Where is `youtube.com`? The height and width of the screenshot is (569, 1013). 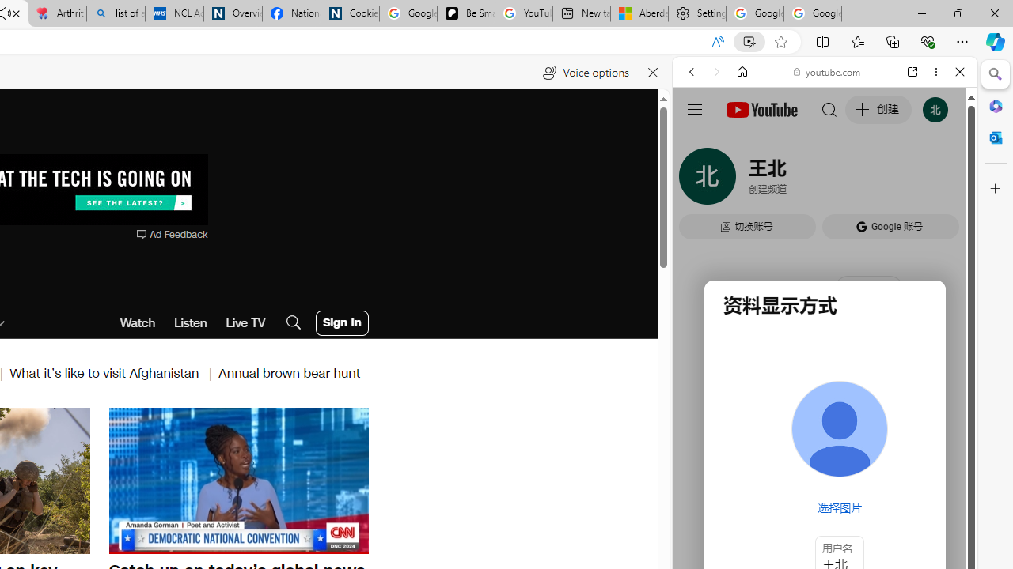
youtube.com is located at coordinates (828, 71).